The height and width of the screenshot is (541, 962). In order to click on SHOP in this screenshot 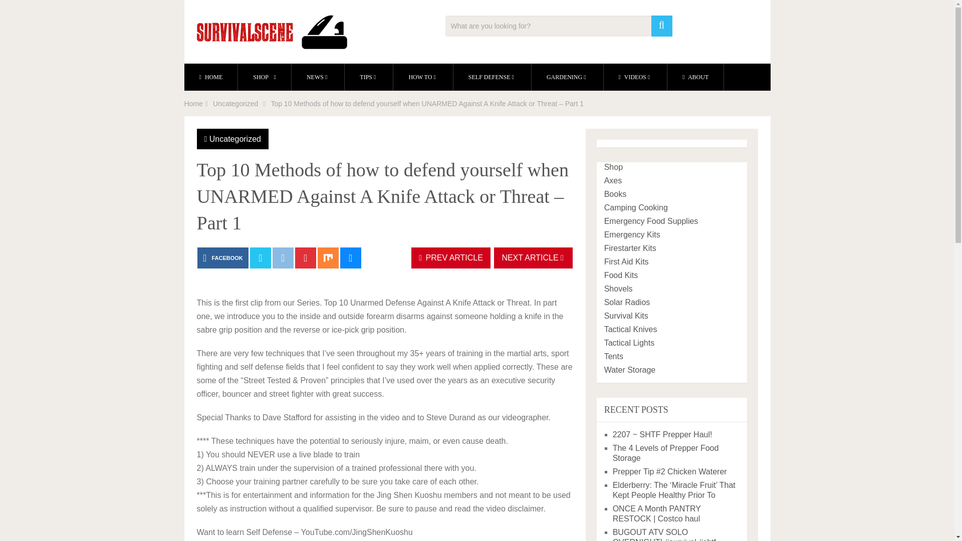, I will do `click(265, 77)`.